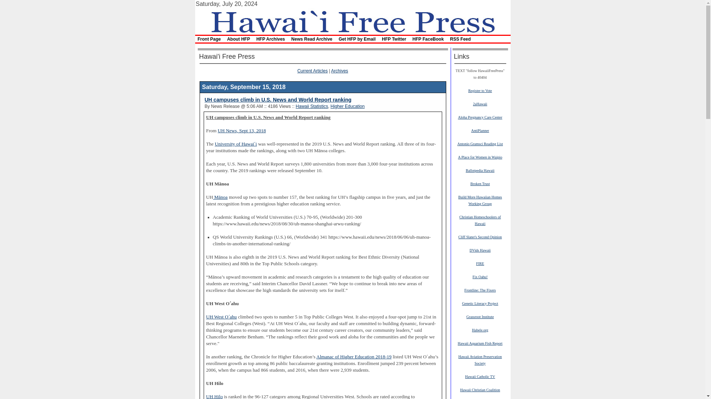  Describe the element at coordinates (354, 357) in the screenshot. I see `Almanac of Higher Education 2018-19` at that location.